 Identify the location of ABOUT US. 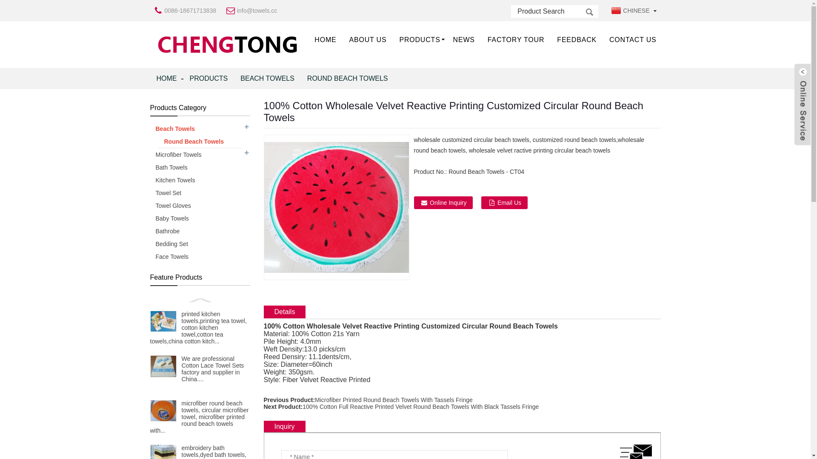
(368, 40).